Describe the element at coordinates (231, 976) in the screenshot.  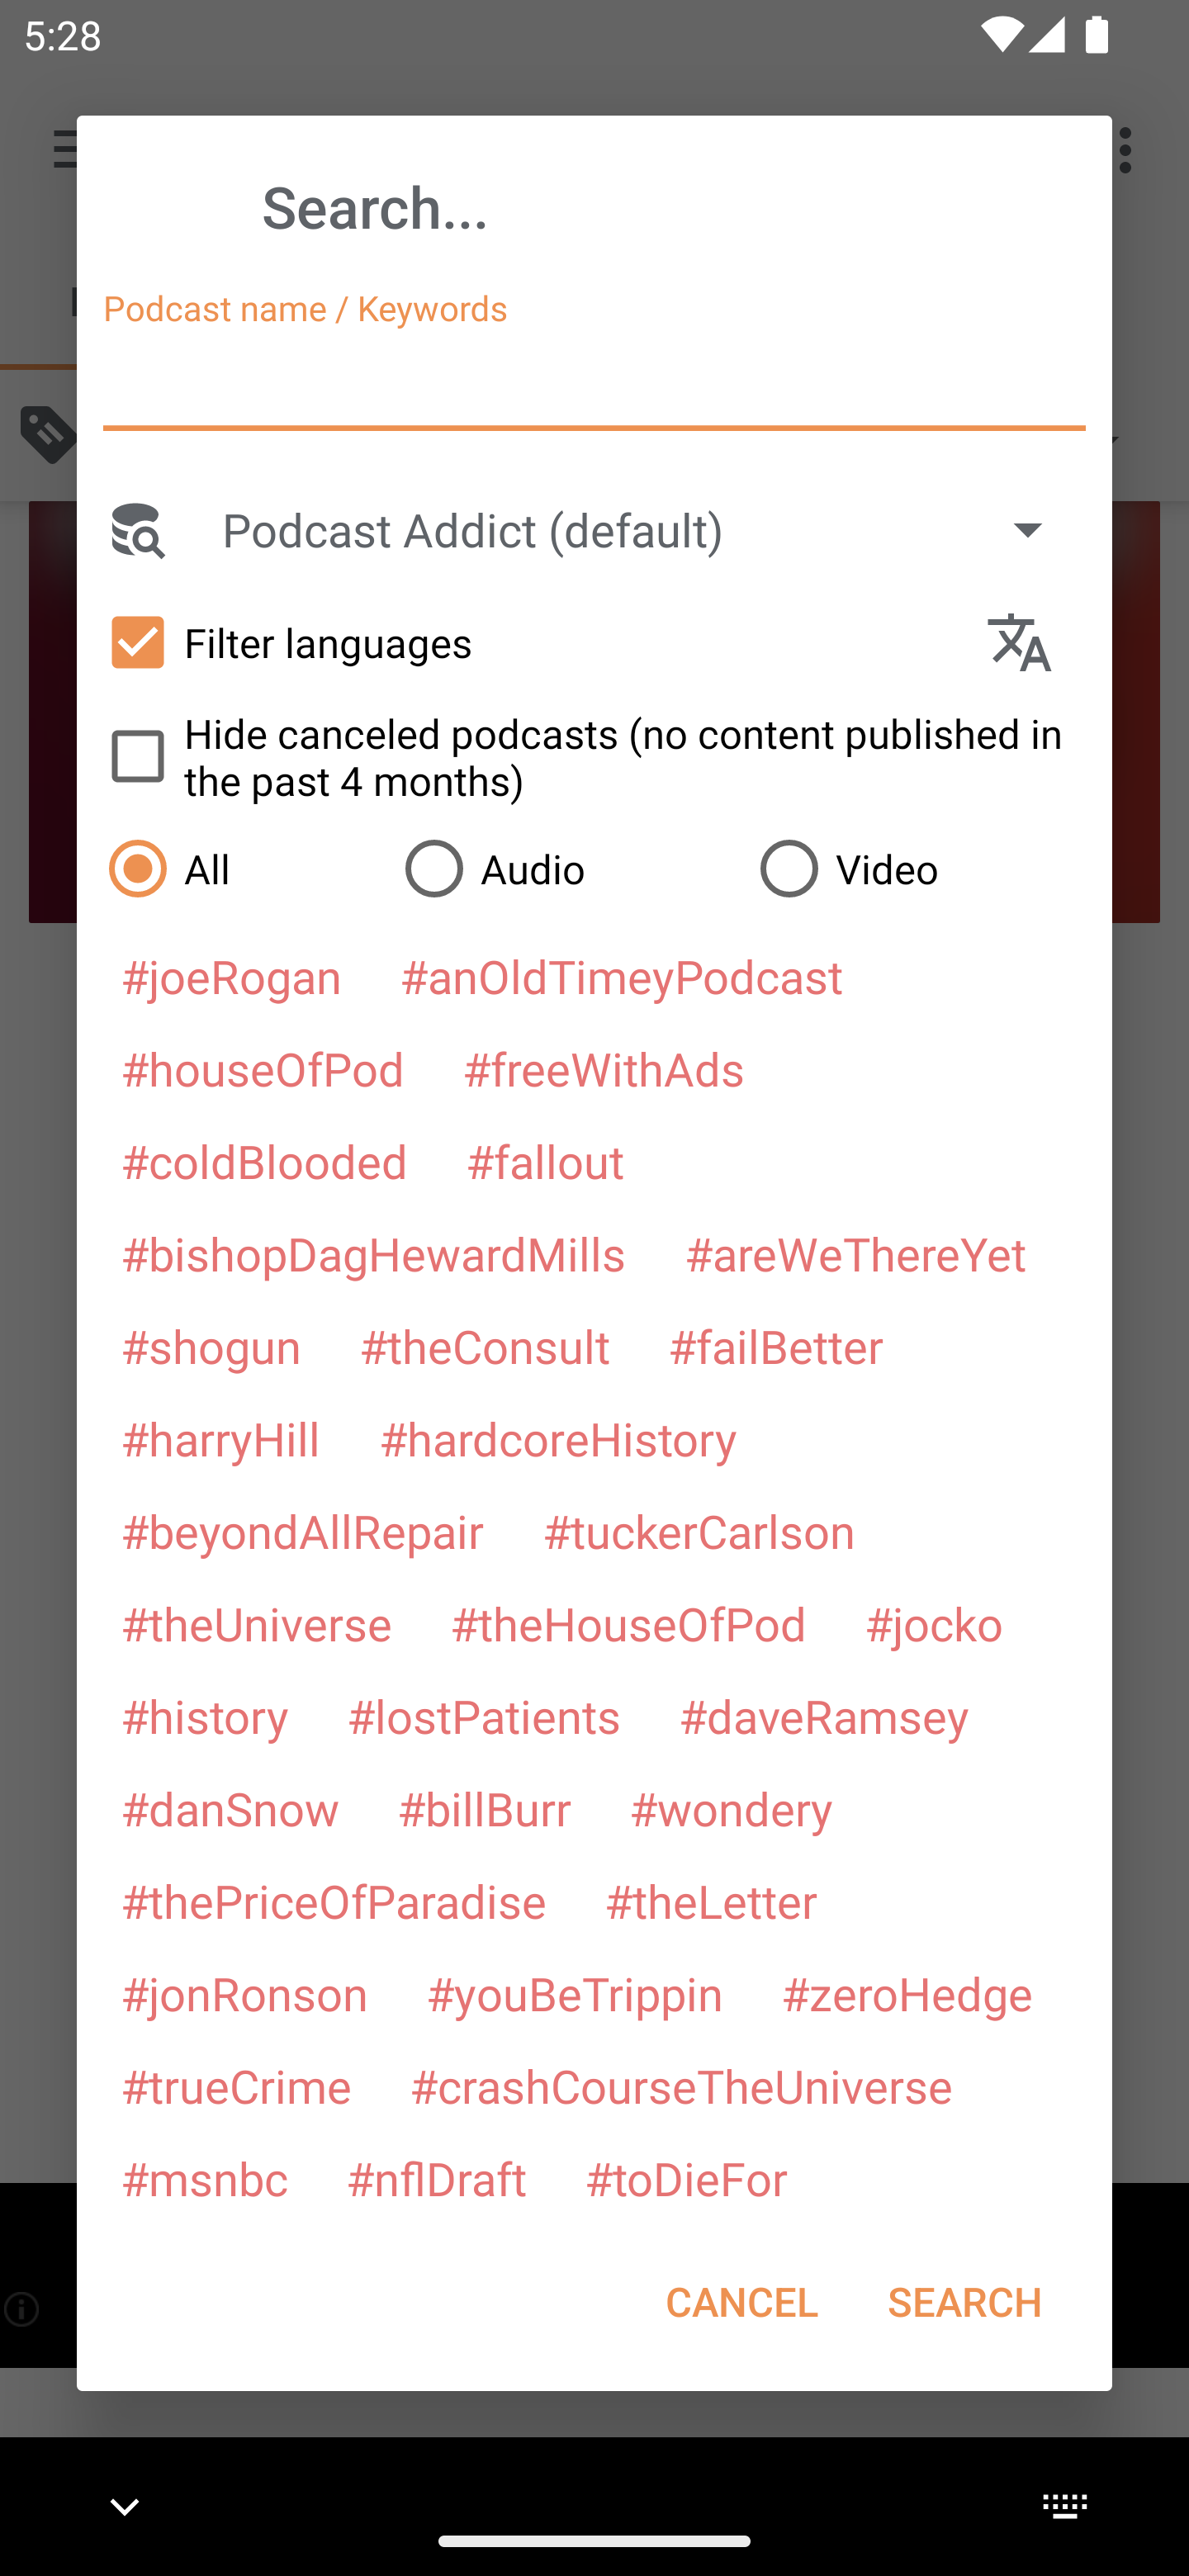
I see `#joeRogan` at that location.